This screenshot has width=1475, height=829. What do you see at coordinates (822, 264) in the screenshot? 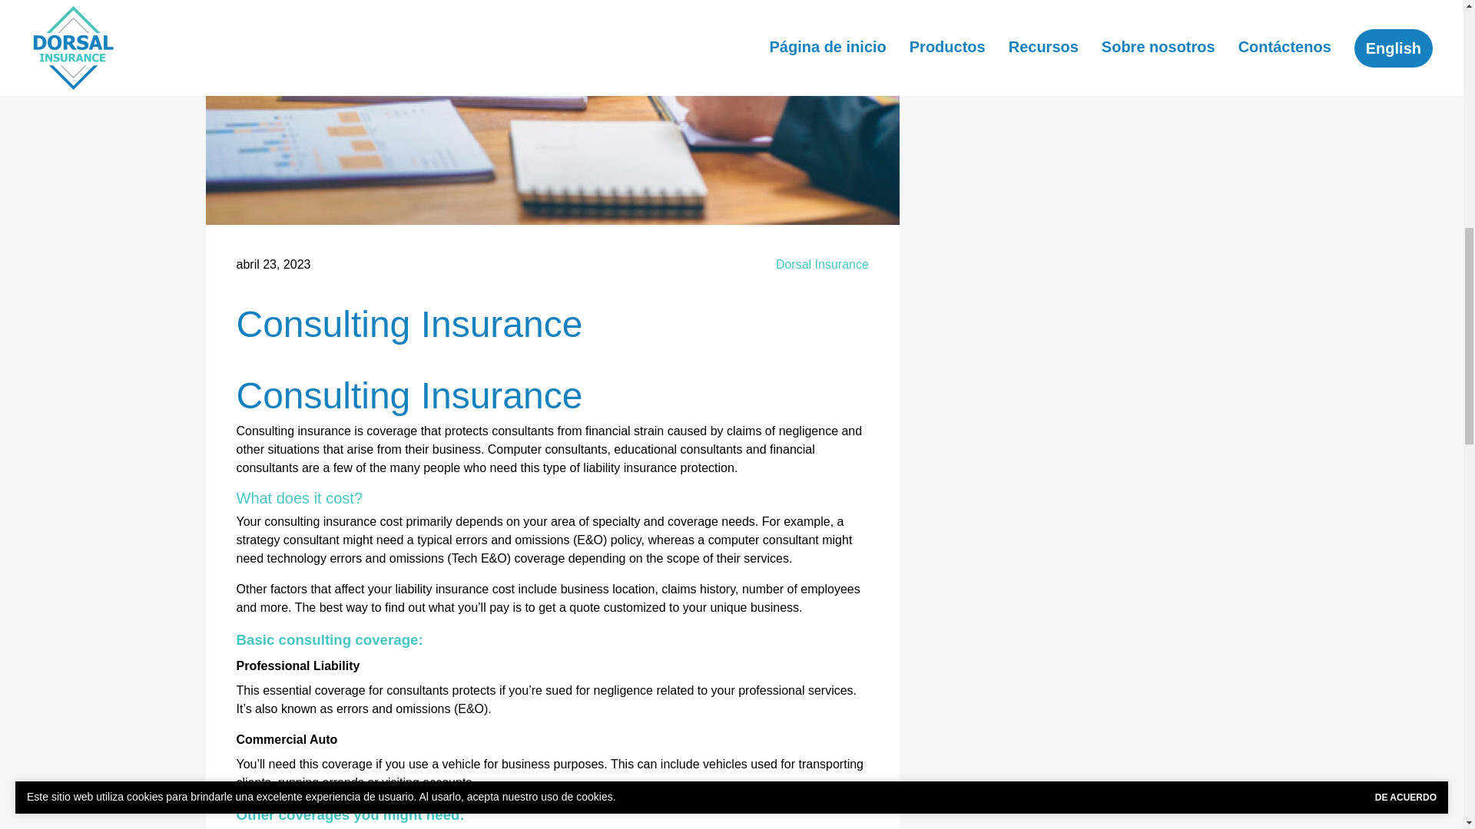
I see `Dorsal Insurance` at bounding box center [822, 264].